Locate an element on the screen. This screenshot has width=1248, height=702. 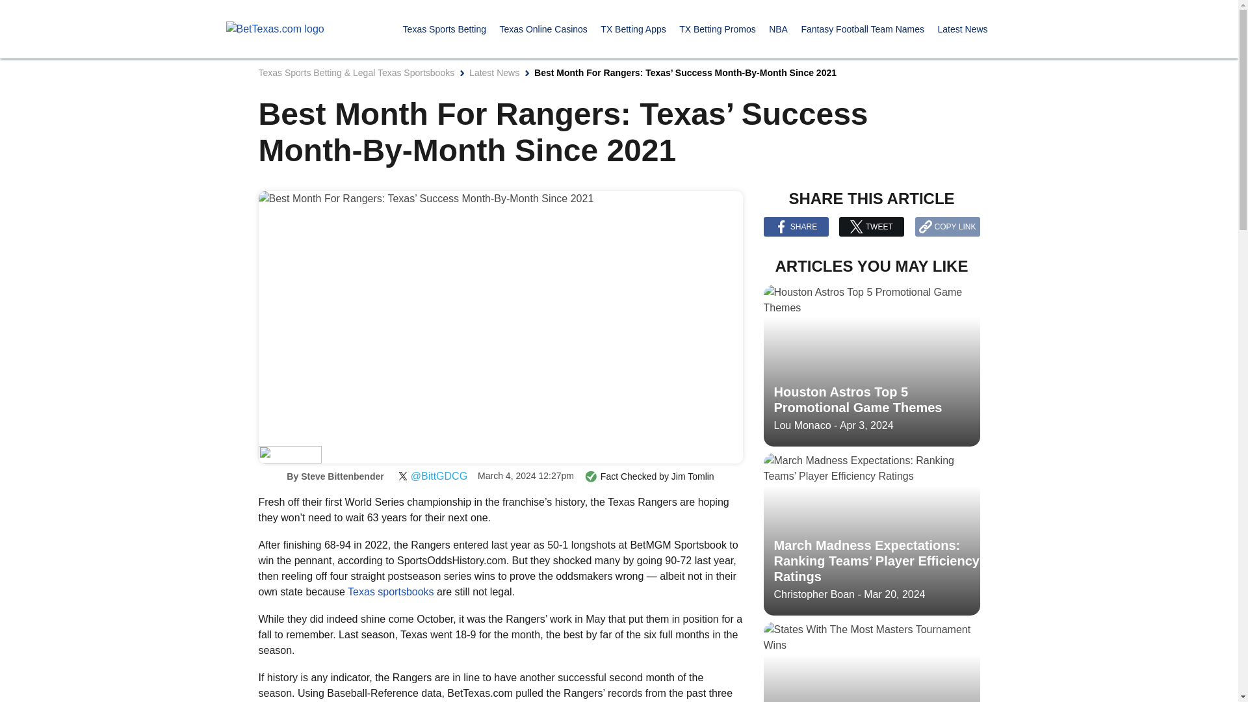
Texas Sports Betting is located at coordinates (445, 29).